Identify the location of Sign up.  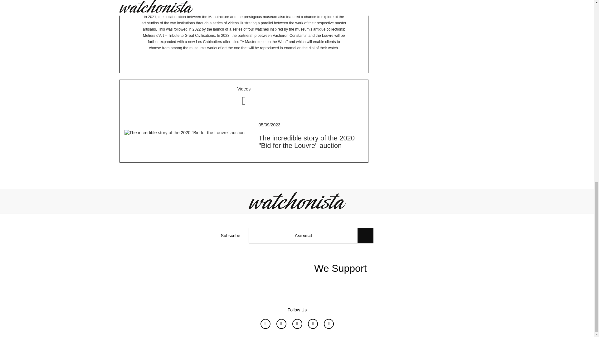
(558, 61).